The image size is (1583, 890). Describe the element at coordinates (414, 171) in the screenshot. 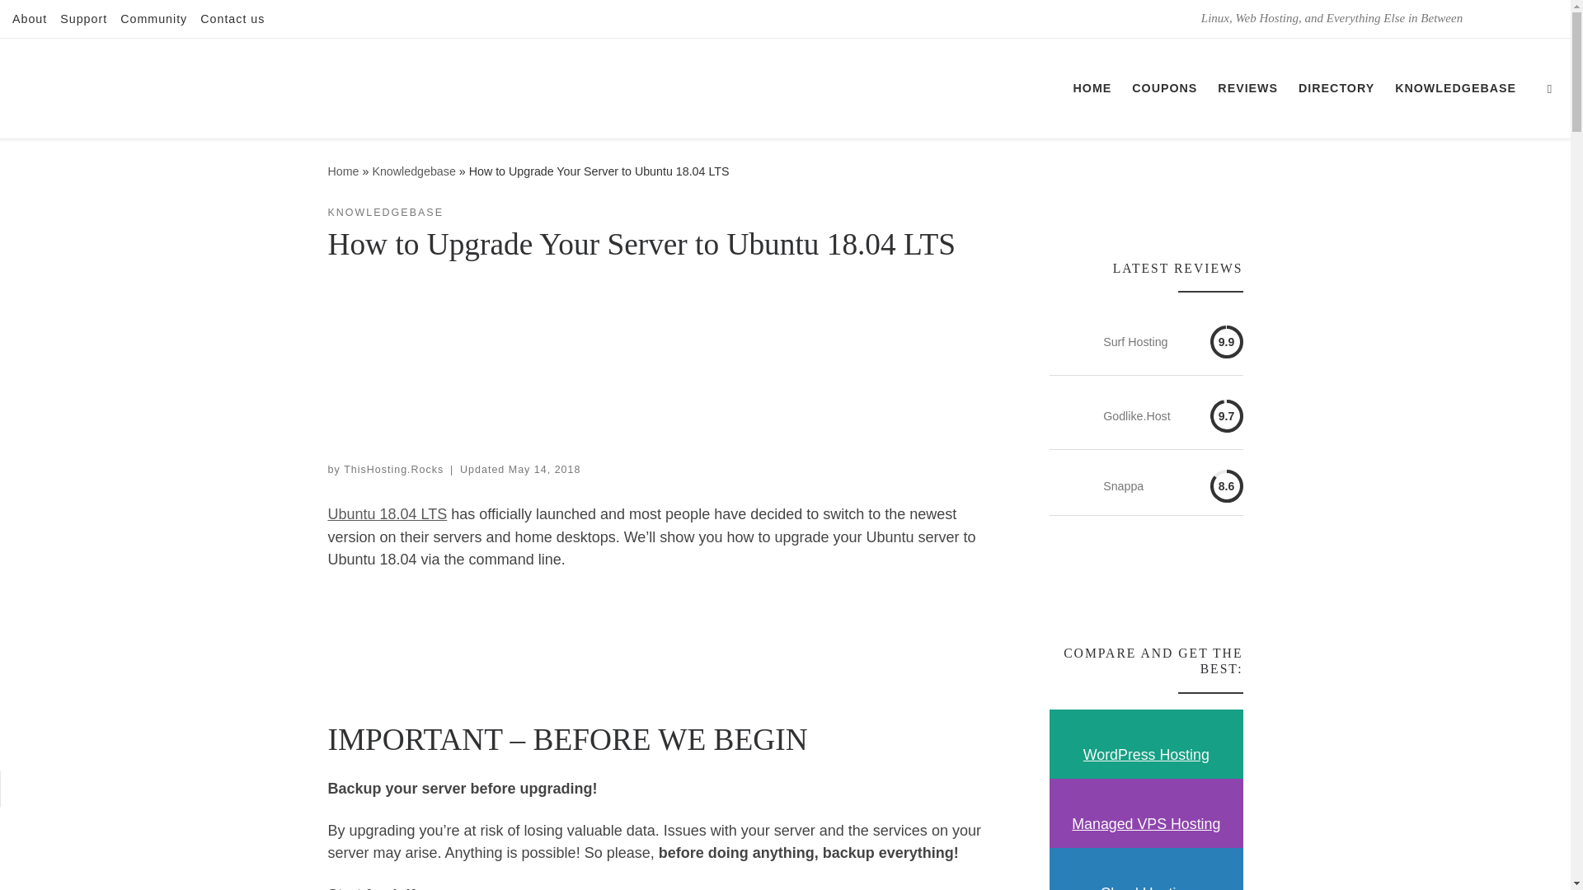

I see `Knowledgebase` at that location.